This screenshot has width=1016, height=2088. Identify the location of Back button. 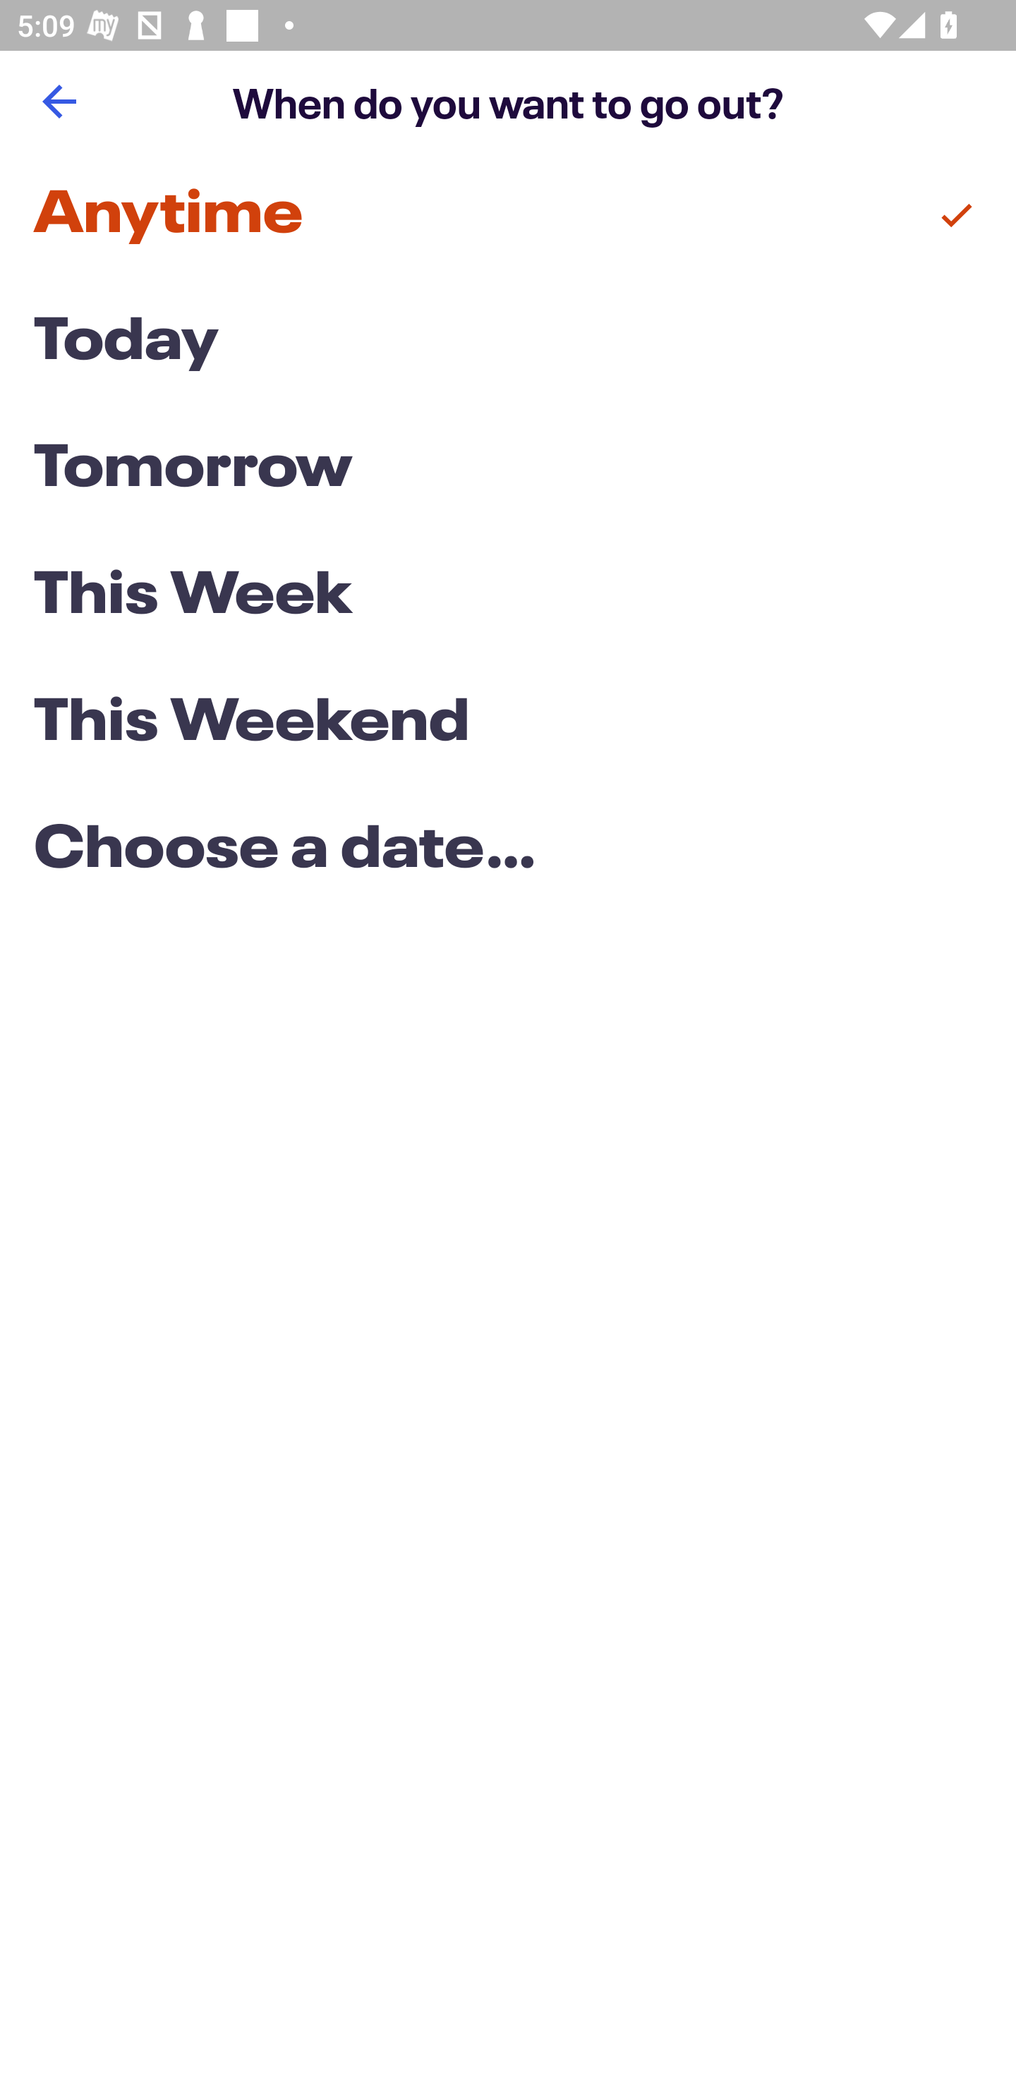
(59, 102).